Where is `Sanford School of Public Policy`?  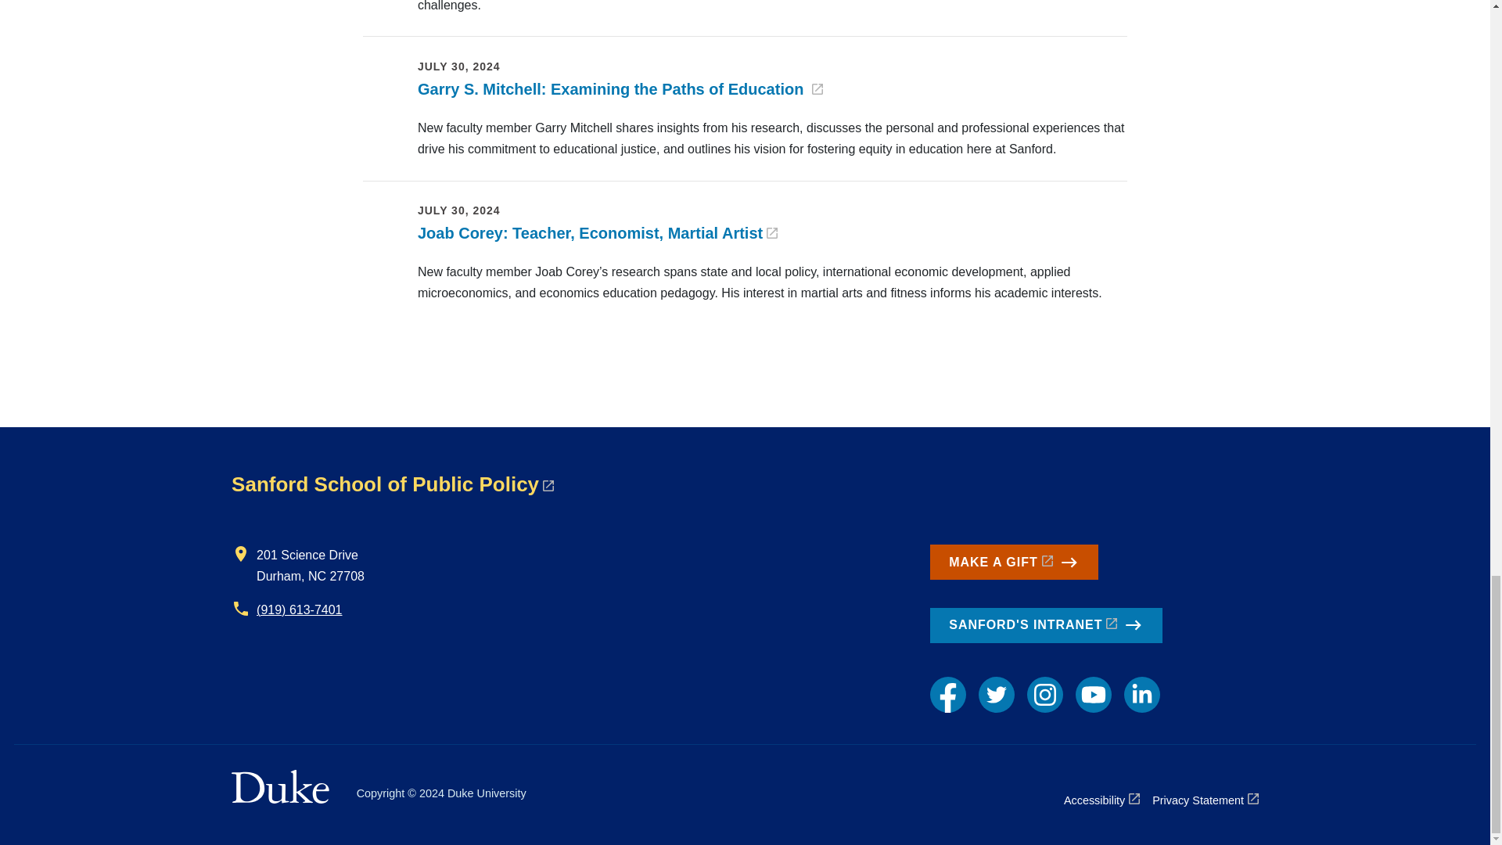
Sanford School of Public Policy is located at coordinates (393, 484).